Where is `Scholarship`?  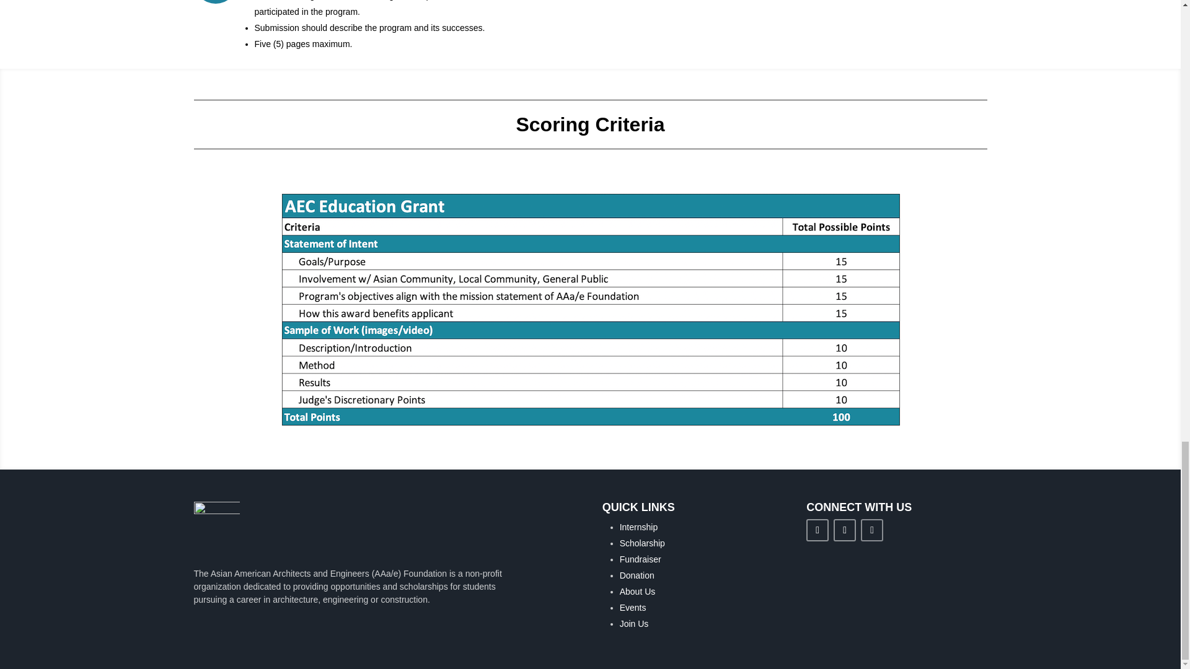 Scholarship is located at coordinates (642, 543).